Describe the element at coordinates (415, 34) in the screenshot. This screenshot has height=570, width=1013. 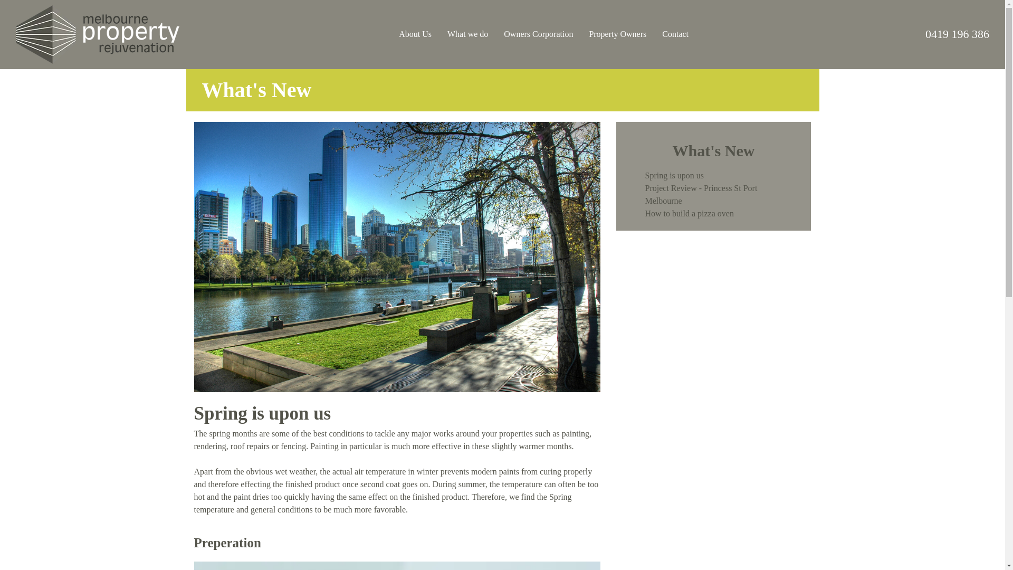
I see `About Us` at that location.